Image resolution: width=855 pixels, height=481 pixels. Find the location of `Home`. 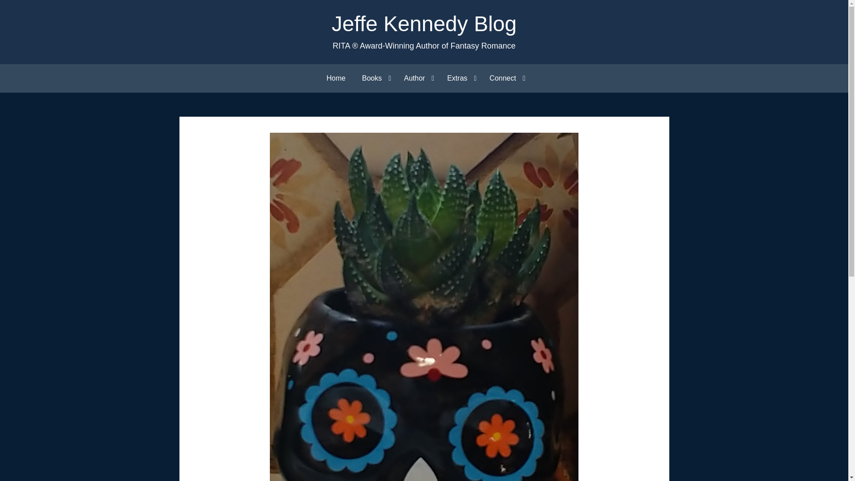

Home is located at coordinates (336, 78).